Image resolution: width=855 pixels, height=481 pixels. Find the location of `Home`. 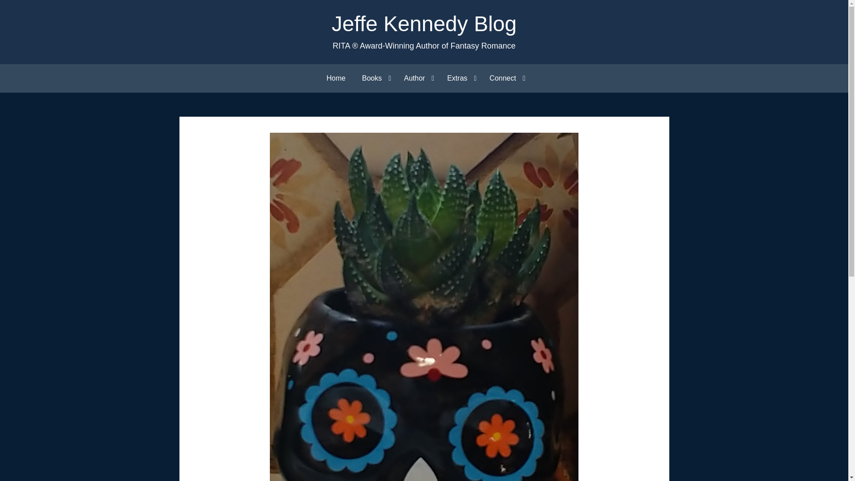

Home is located at coordinates (336, 78).